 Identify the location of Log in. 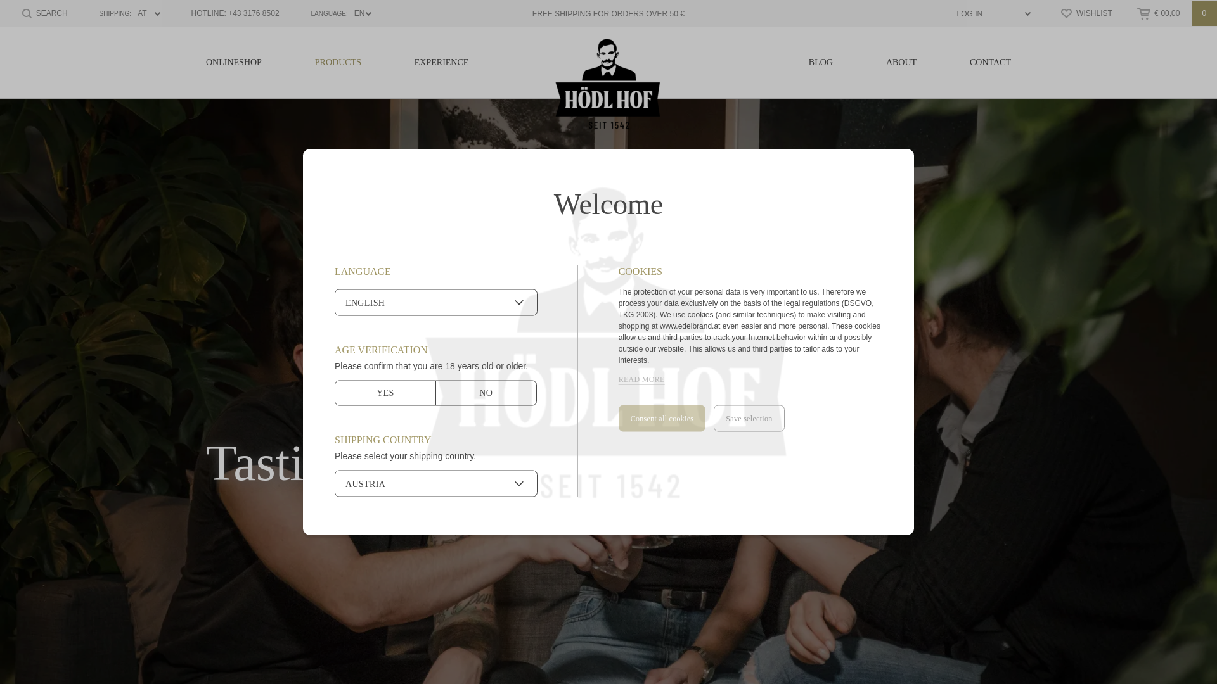
(989, 14).